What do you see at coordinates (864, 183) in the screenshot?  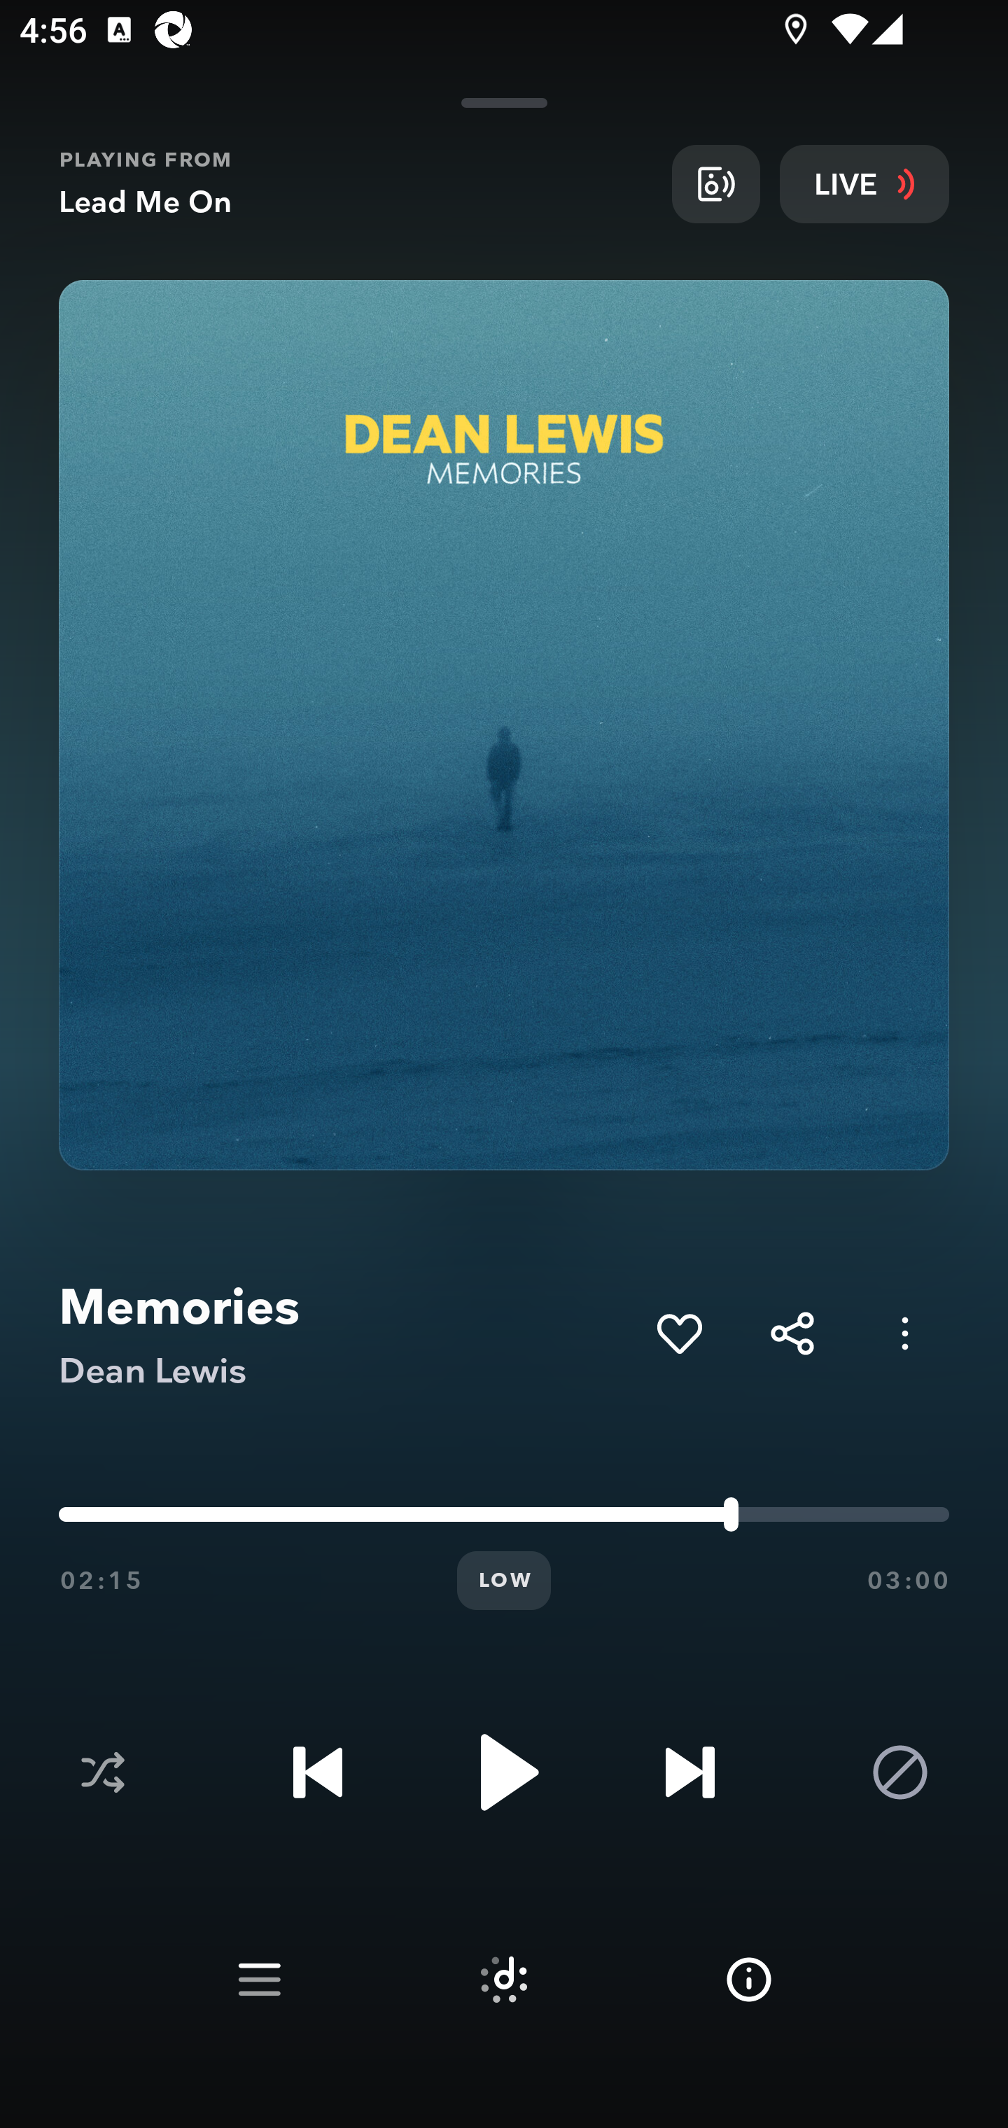 I see `LIVE` at bounding box center [864, 183].